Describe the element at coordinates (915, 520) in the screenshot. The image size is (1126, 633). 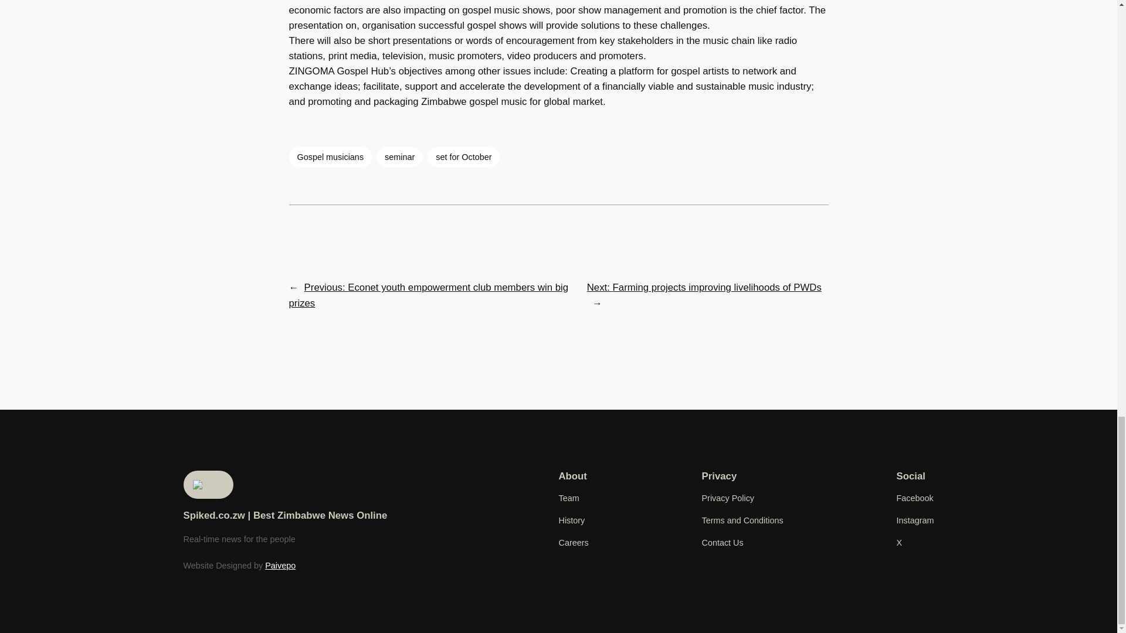
I see `Instagram` at that location.